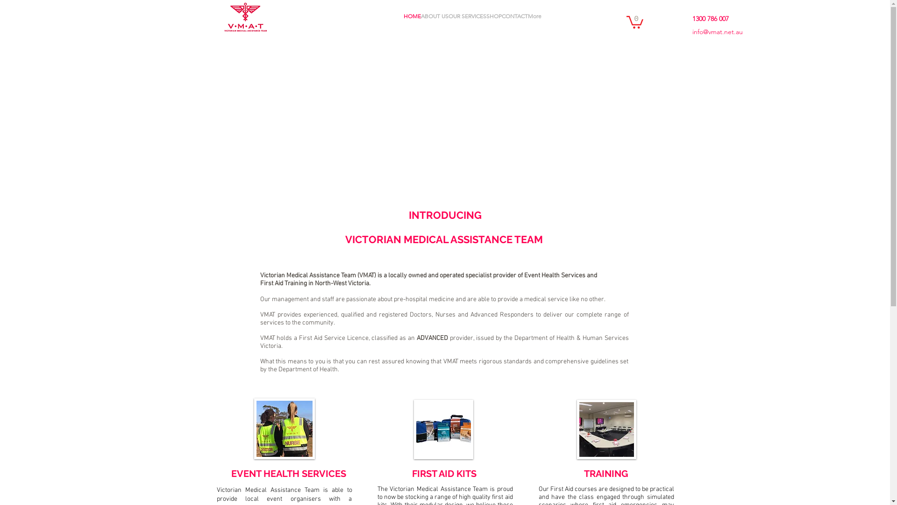 Image resolution: width=897 pixels, height=505 pixels. I want to click on HOME, so click(412, 22).